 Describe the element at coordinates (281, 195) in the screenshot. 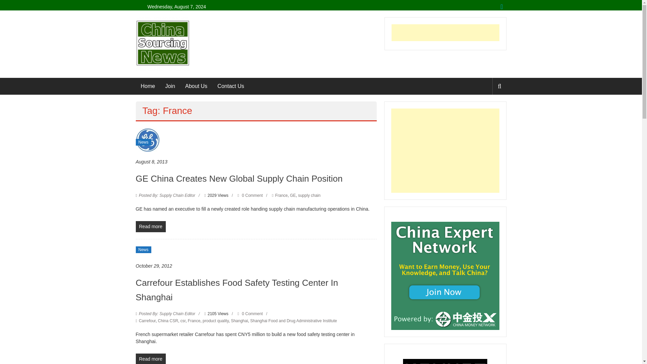

I see `France` at that location.